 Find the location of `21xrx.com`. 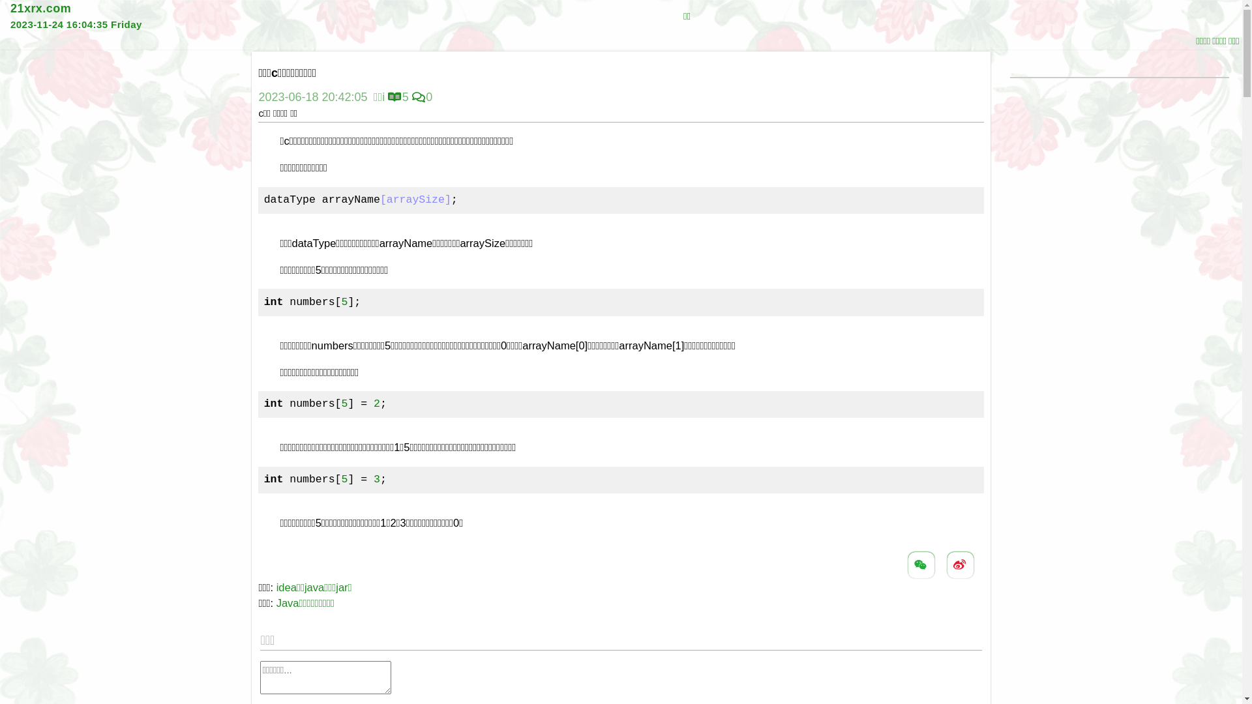

21xrx.com is located at coordinates (40, 8).